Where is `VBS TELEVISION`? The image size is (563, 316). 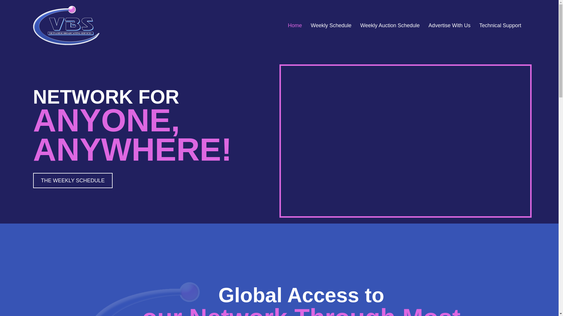
VBS TELEVISION is located at coordinates (66, 25).